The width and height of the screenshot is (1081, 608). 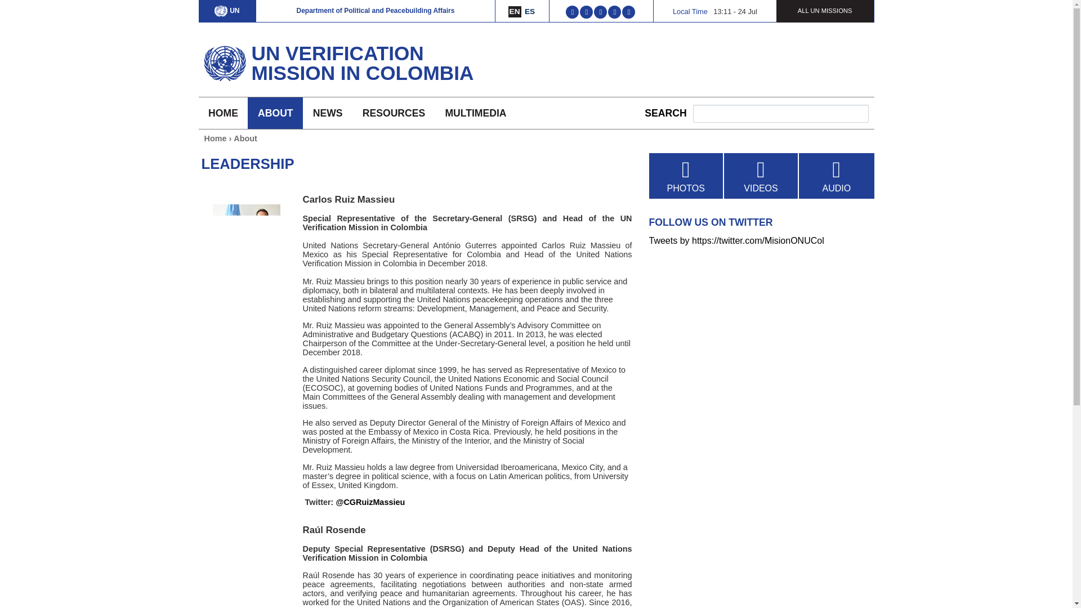 I want to click on Find us on Facebook, so click(x=586, y=12).